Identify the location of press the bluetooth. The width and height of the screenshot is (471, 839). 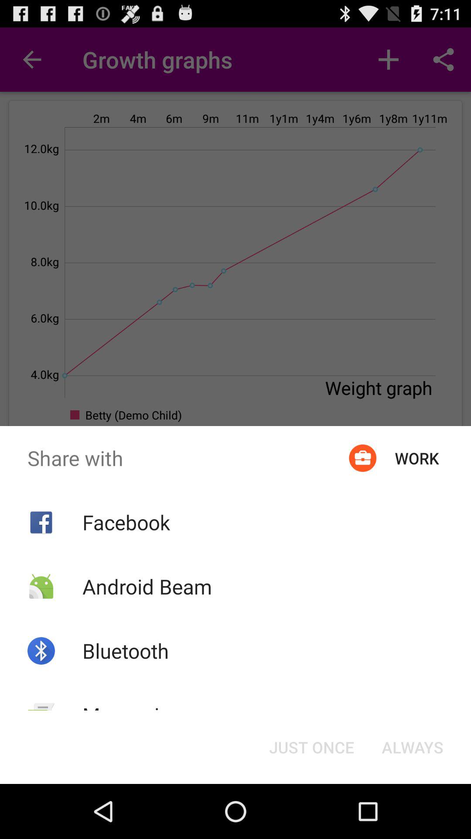
(125, 651).